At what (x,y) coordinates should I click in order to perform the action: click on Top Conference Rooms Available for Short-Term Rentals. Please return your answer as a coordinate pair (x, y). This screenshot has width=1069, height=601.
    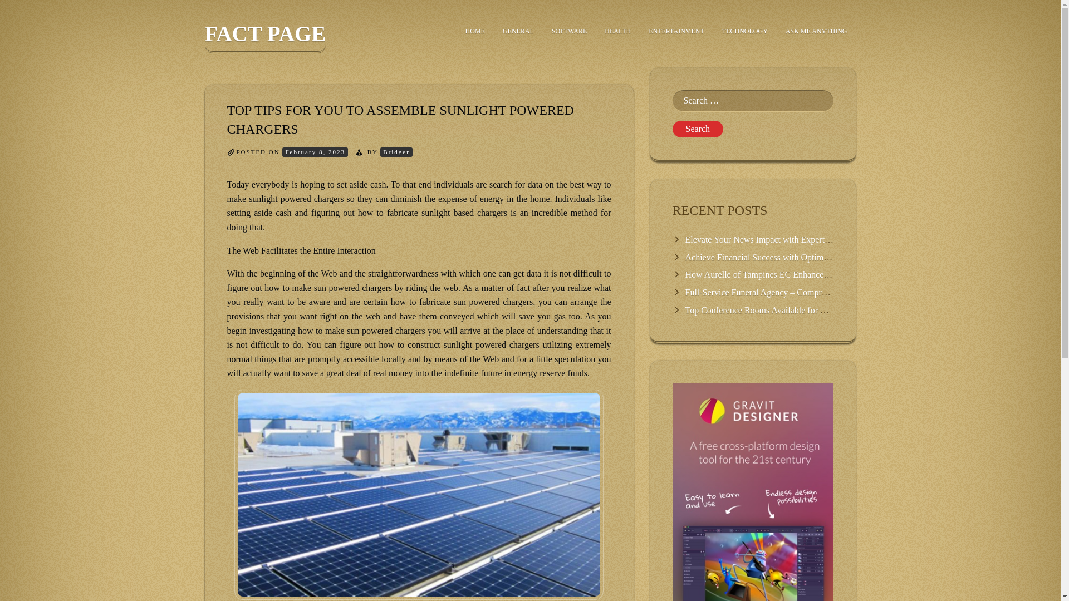
    Looking at the image, I should click on (787, 309).